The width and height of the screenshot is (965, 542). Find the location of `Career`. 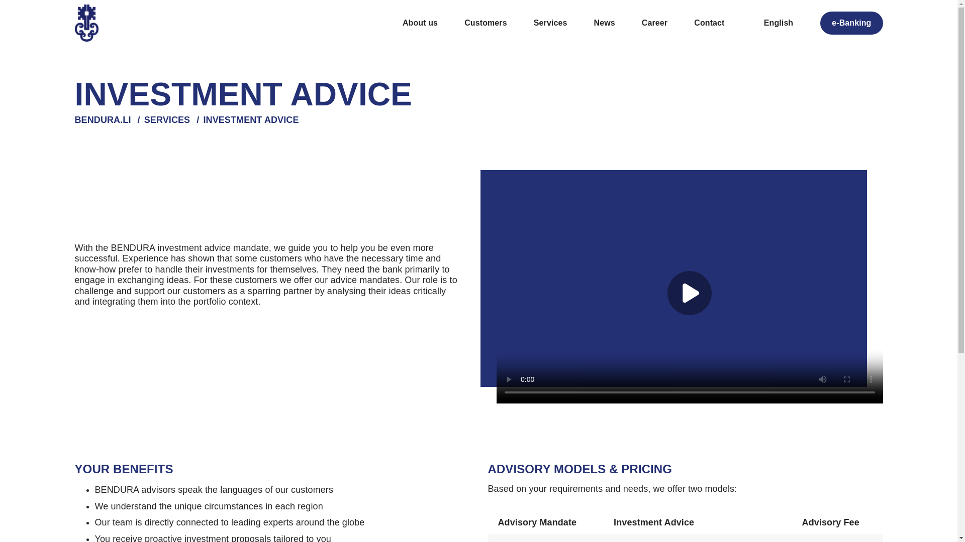

Career is located at coordinates (654, 23).